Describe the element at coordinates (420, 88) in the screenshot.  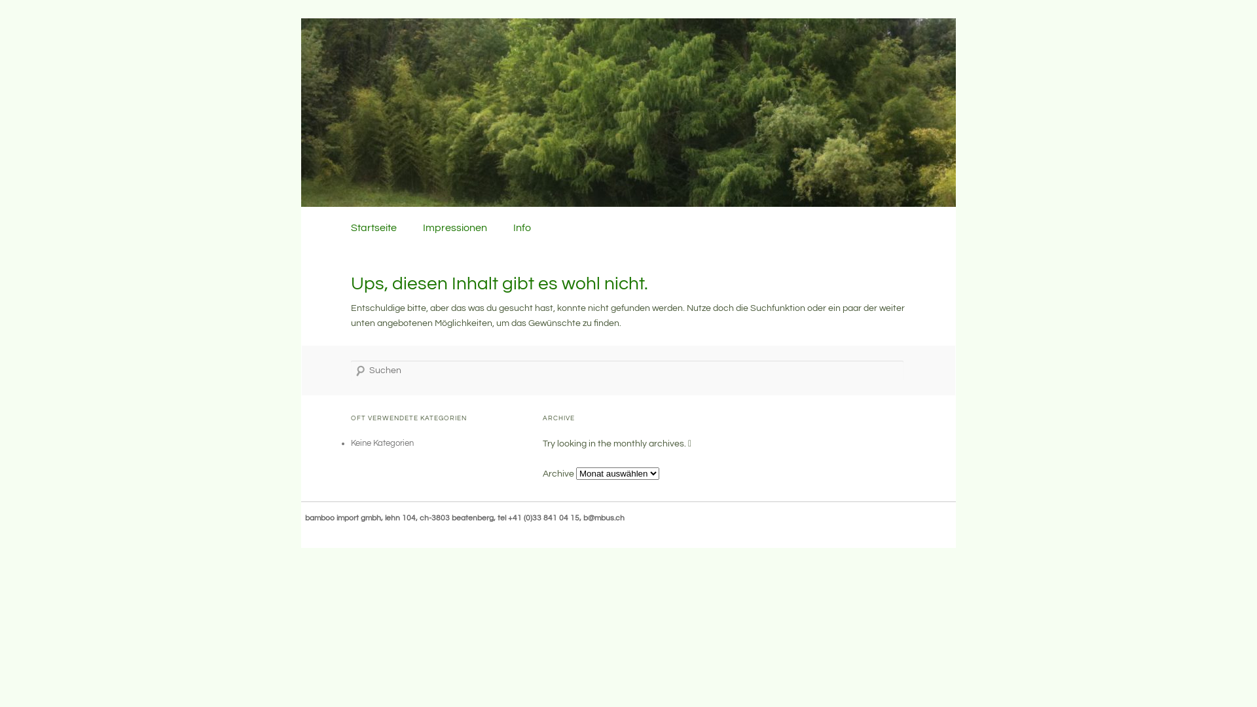
I see `Bambusparkett` at that location.